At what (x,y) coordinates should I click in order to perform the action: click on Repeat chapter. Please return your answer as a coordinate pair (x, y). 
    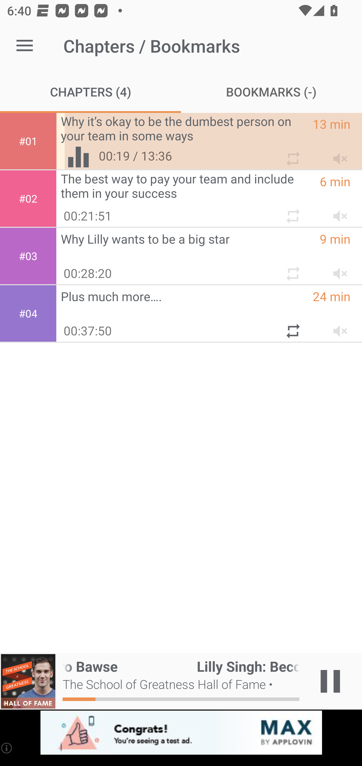
    Looking at the image, I should click on (292, 212).